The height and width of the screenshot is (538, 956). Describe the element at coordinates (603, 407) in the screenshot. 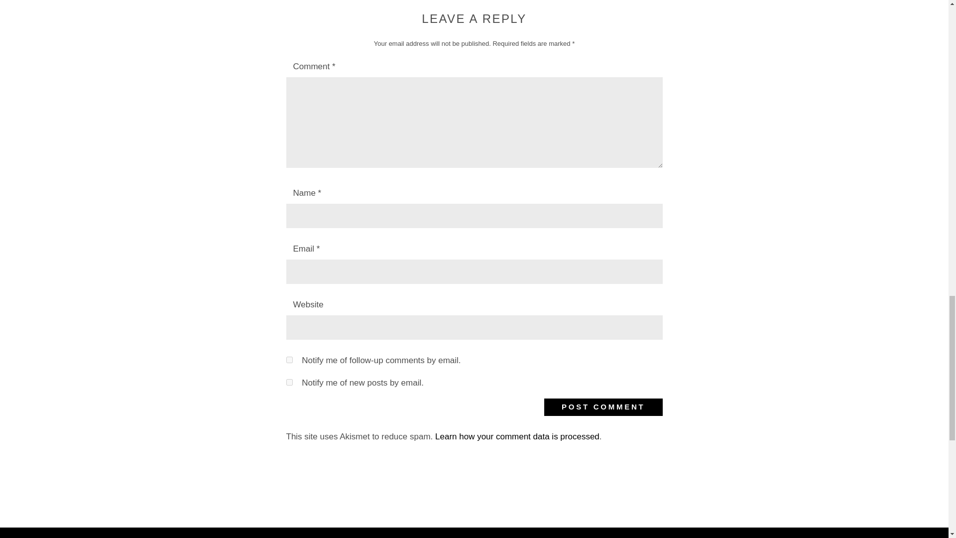

I see `Post Comment` at that location.